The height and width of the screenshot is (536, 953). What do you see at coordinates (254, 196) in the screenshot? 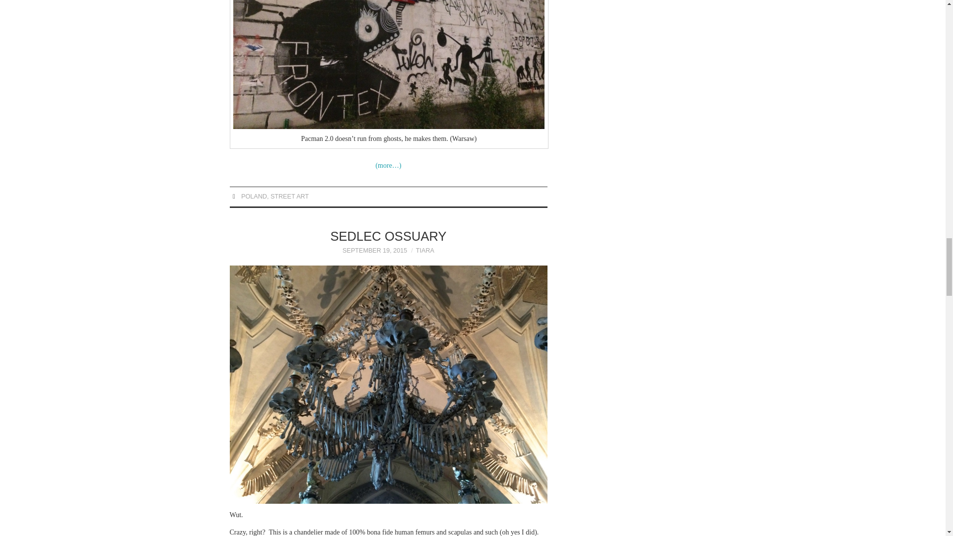
I see `POLAND` at bounding box center [254, 196].